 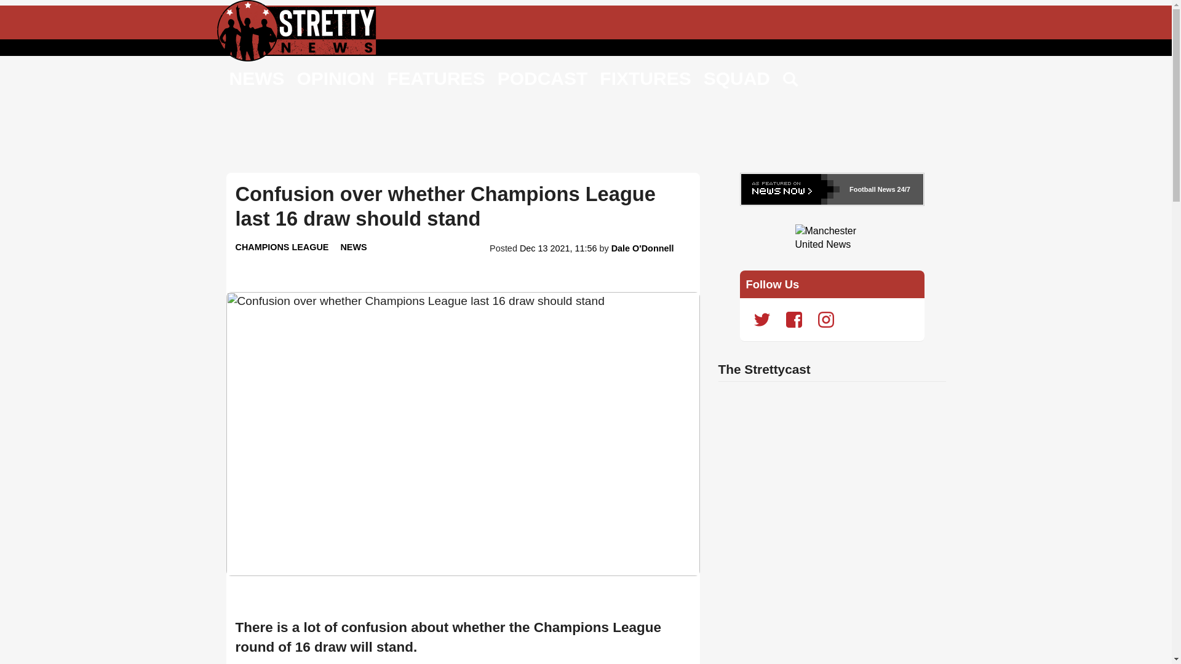 I want to click on FIXTURES, so click(x=645, y=77).